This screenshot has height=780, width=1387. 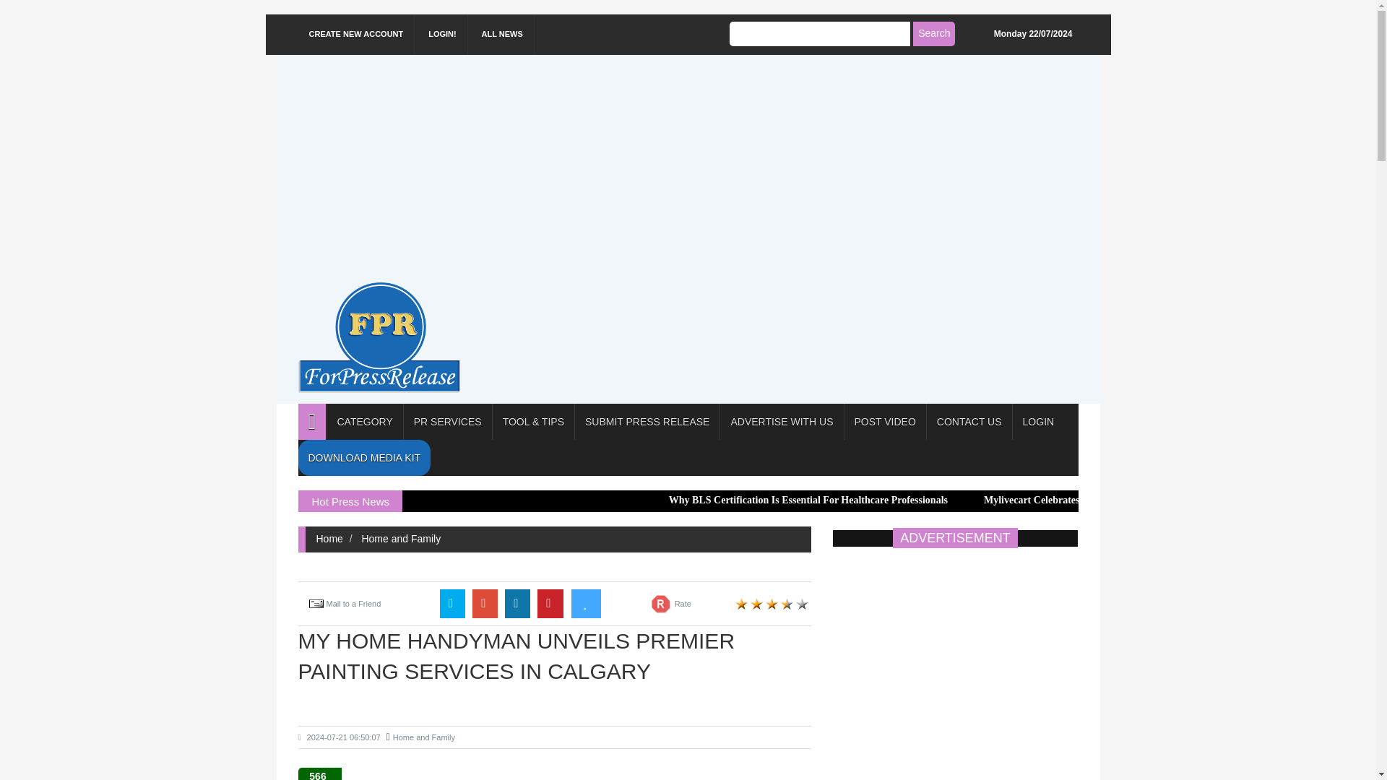 I want to click on LOGIN!, so click(x=442, y=35).